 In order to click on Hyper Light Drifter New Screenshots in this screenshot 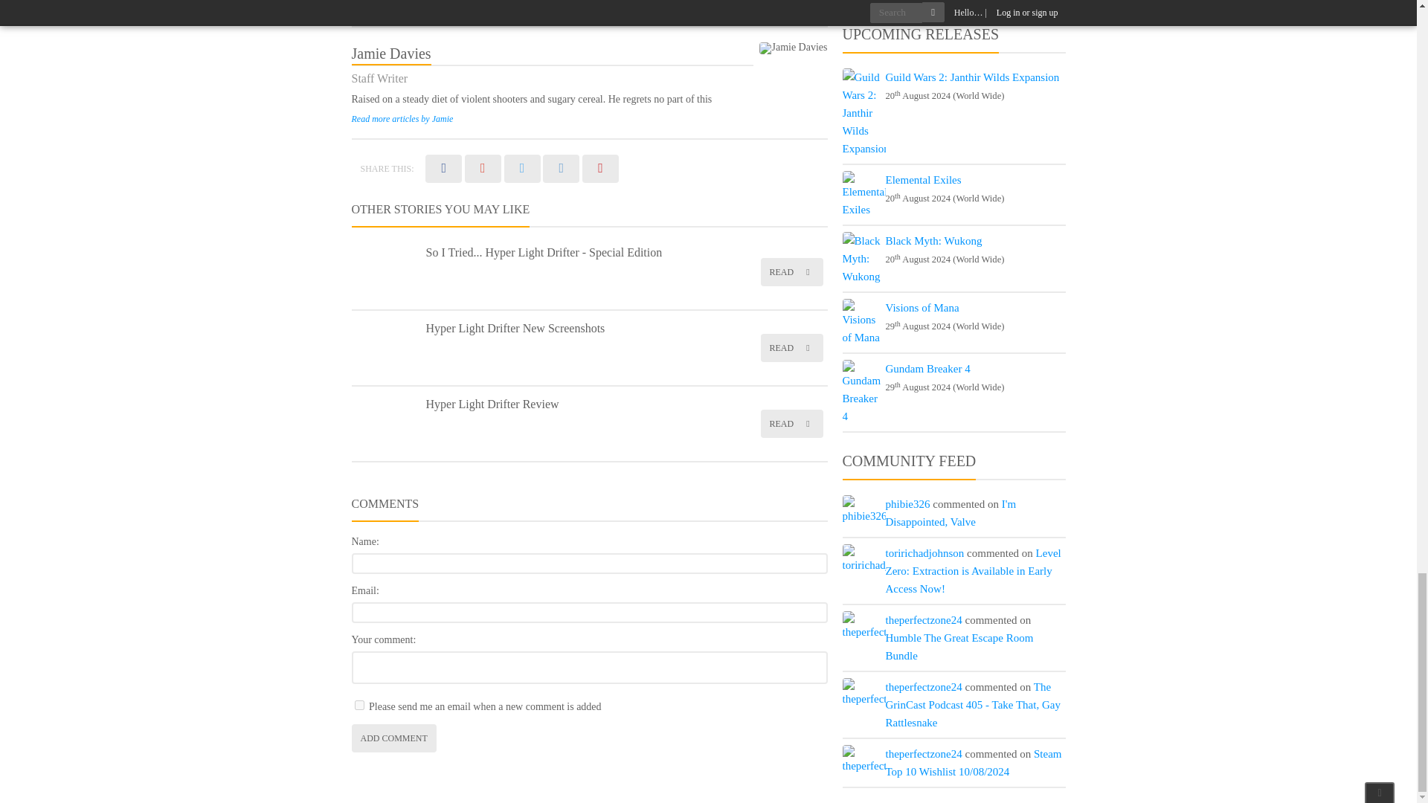, I will do `click(515, 329)`.